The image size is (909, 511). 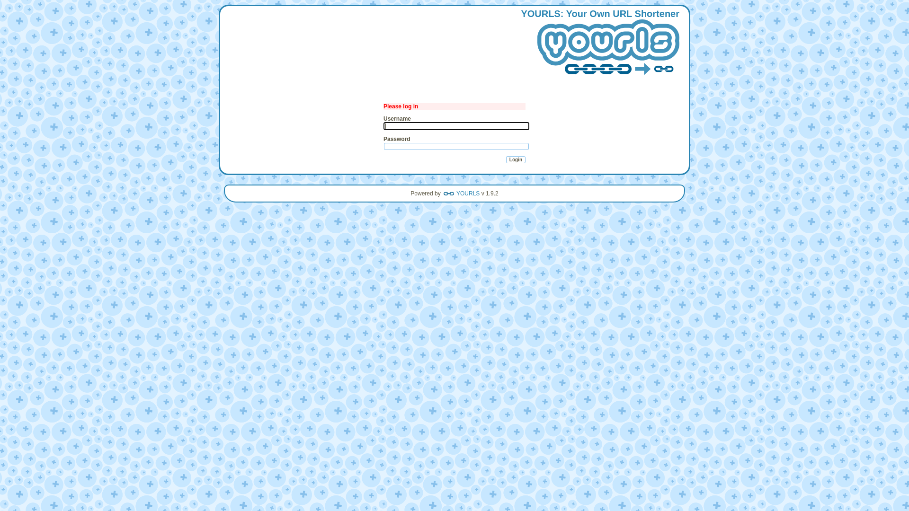 I want to click on YOURLS: Your Own URL Shortener, so click(x=600, y=44).